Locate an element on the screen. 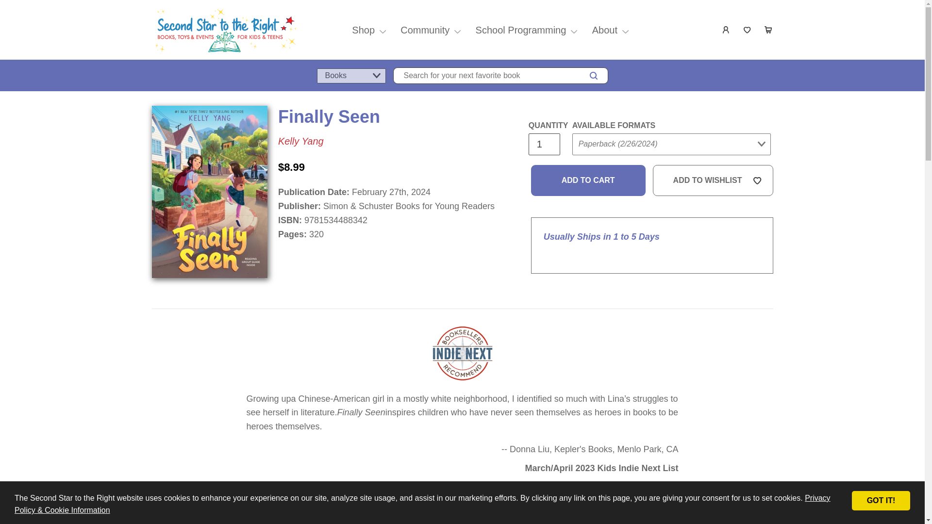 The image size is (932, 524). COMMUNITY SUB-NAVIGATION is located at coordinates (457, 30).